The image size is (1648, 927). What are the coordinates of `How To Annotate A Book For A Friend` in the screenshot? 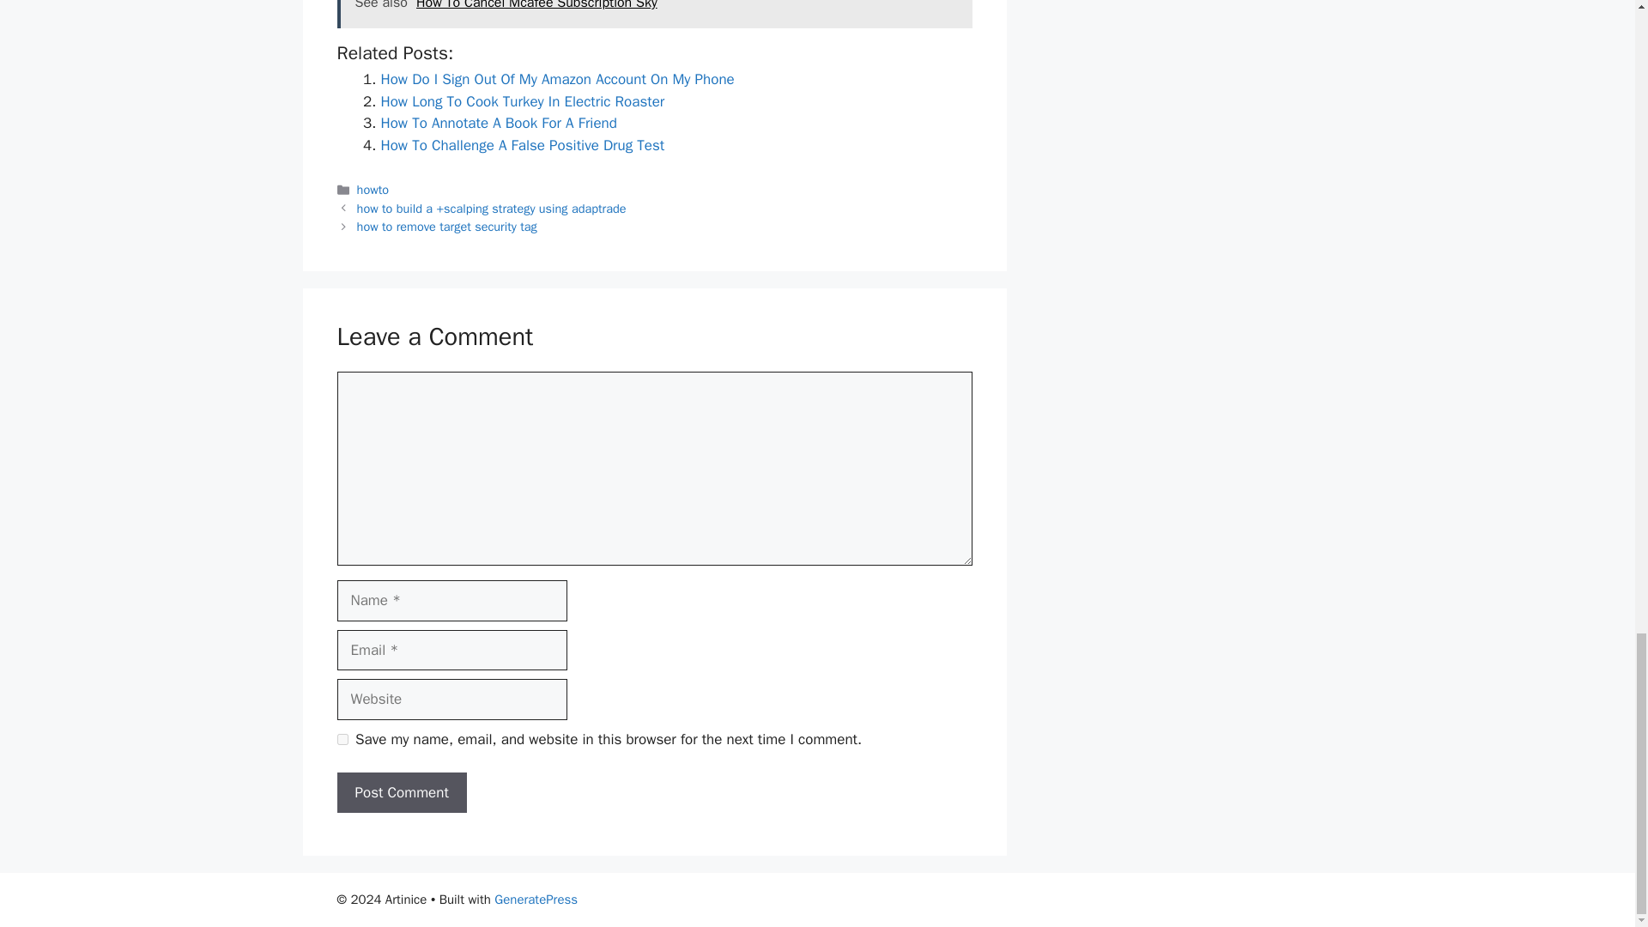 It's located at (498, 123).